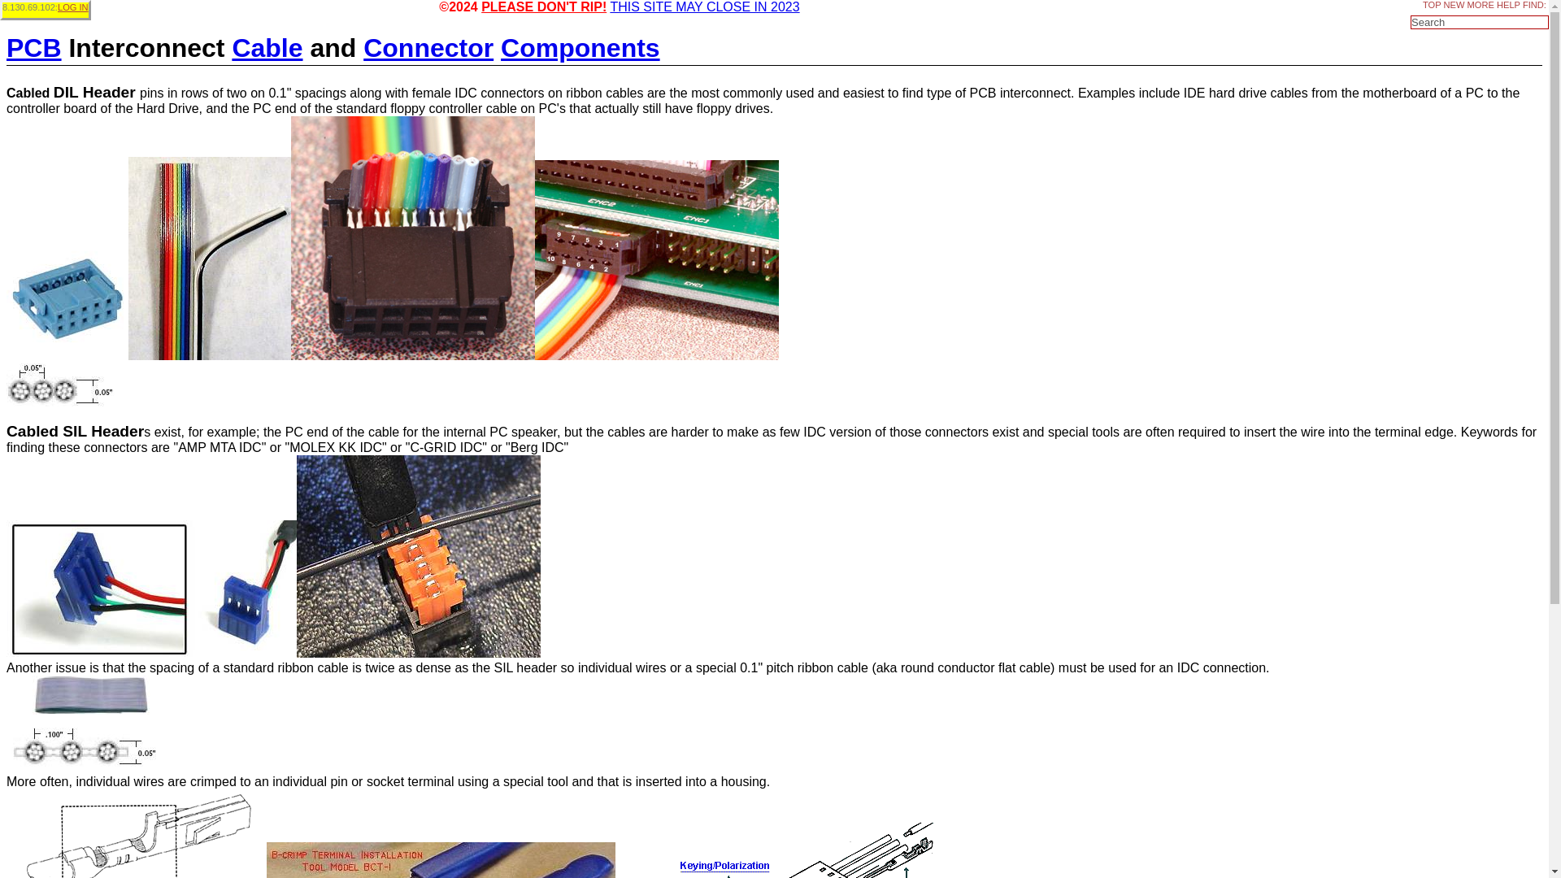 This screenshot has height=878, width=1561. I want to click on Go to the top page, so click(1431, 5).